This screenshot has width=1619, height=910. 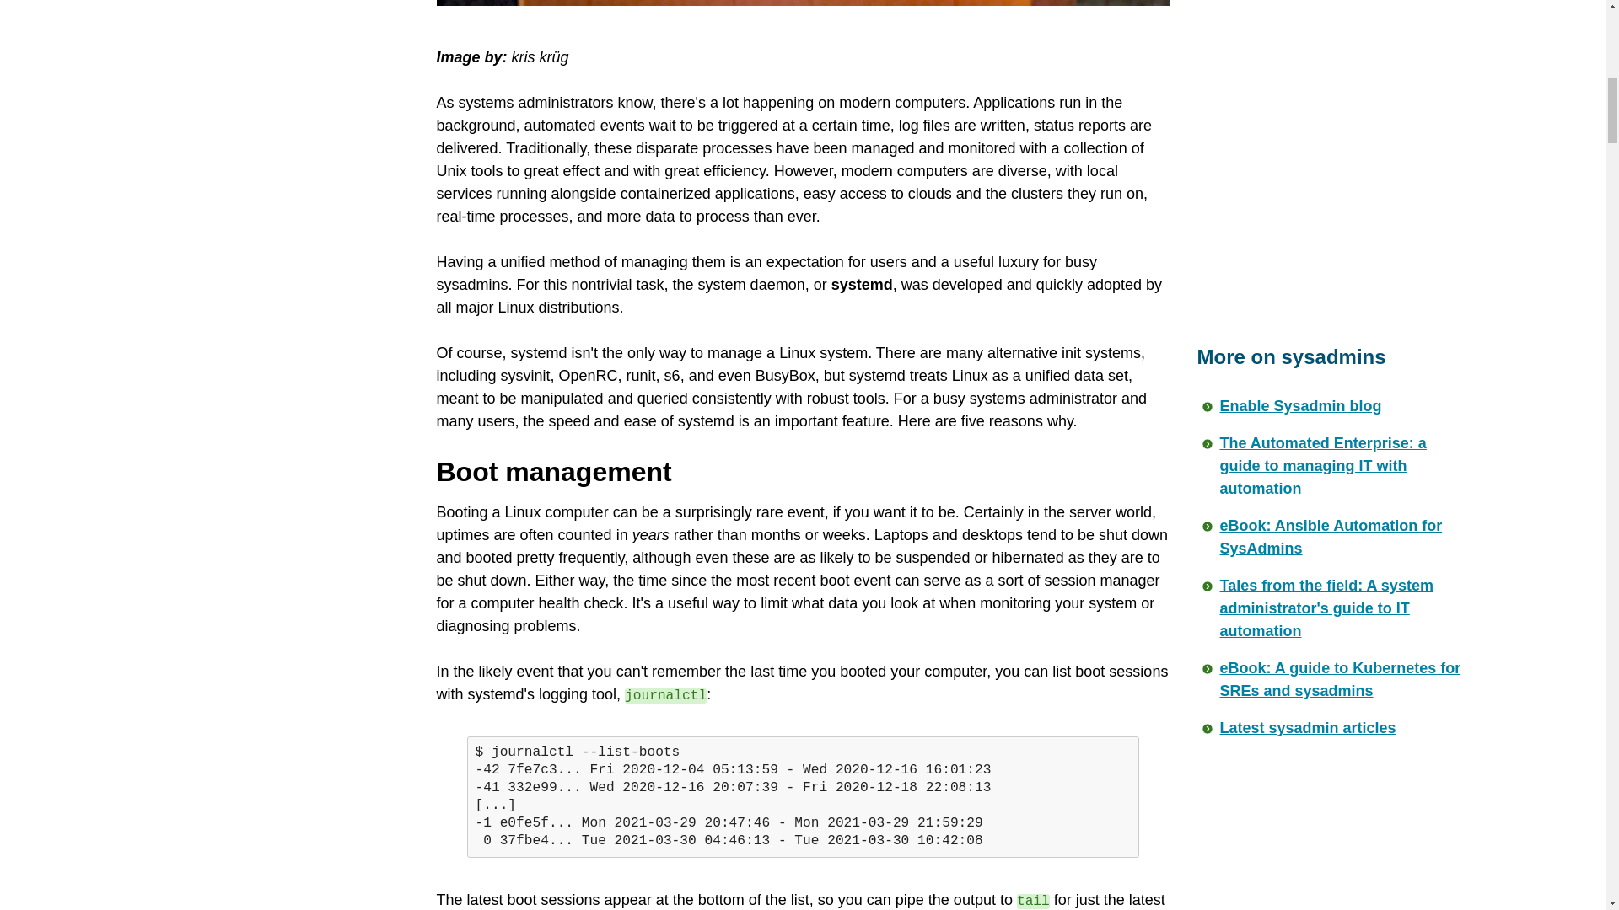 What do you see at coordinates (1041, 433) in the screenshot?
I see `SKIP TO CONTENT` at bounding box center [1041, 433].